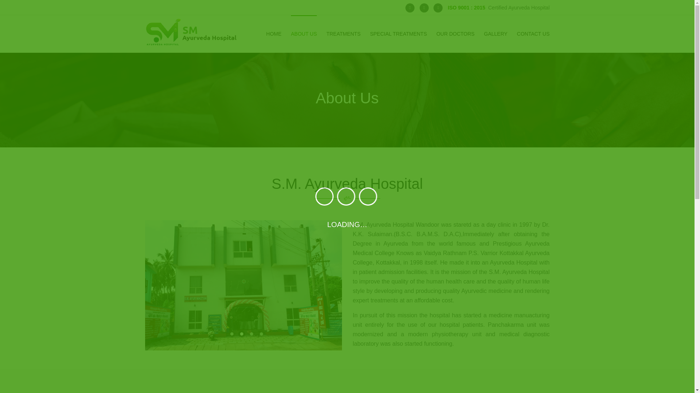 The image size is (700, 393). Describe the element at coordinates (252, 334) in the screenshot. I see `3` at that location.